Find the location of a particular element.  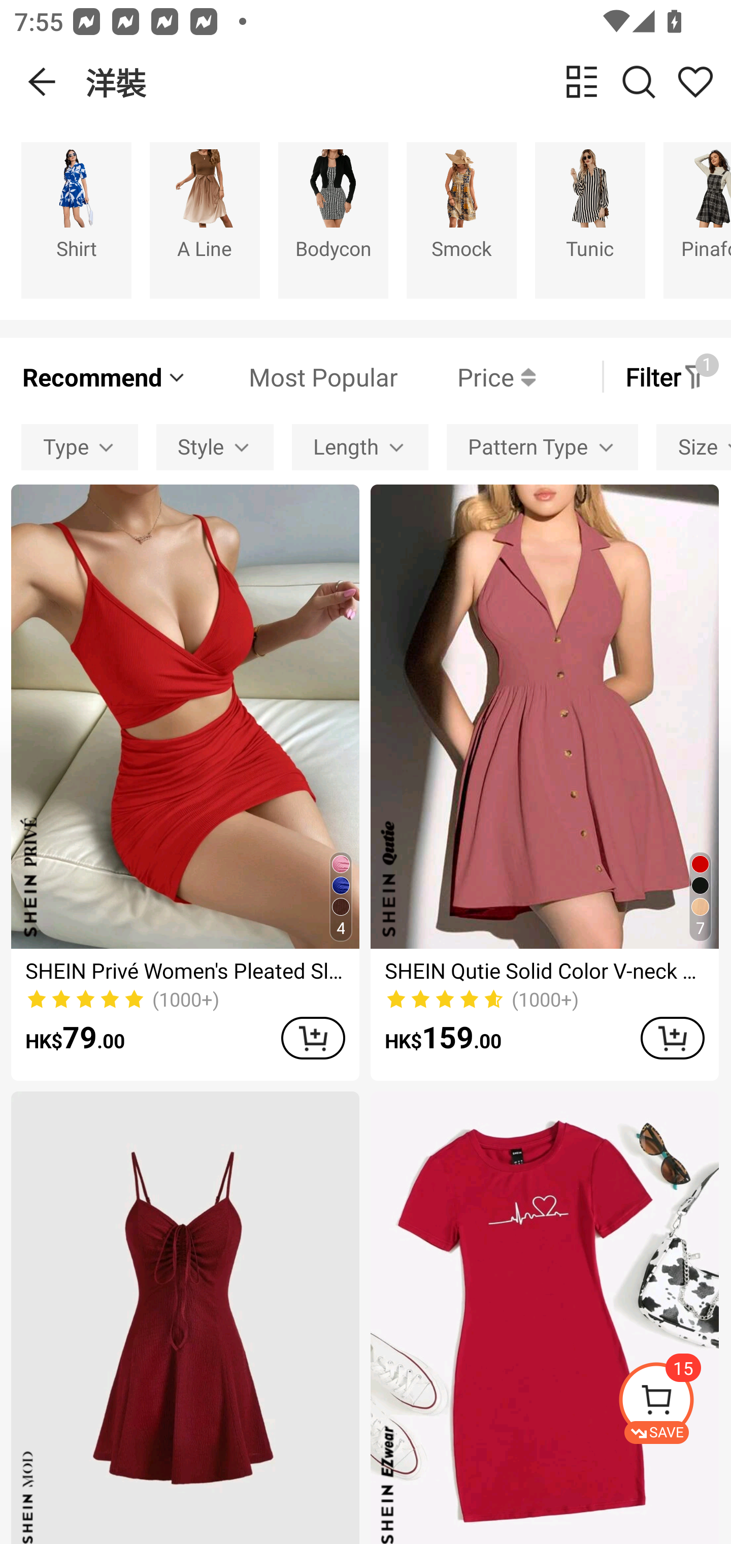

Bodycon is located at coordinates (333, 219).